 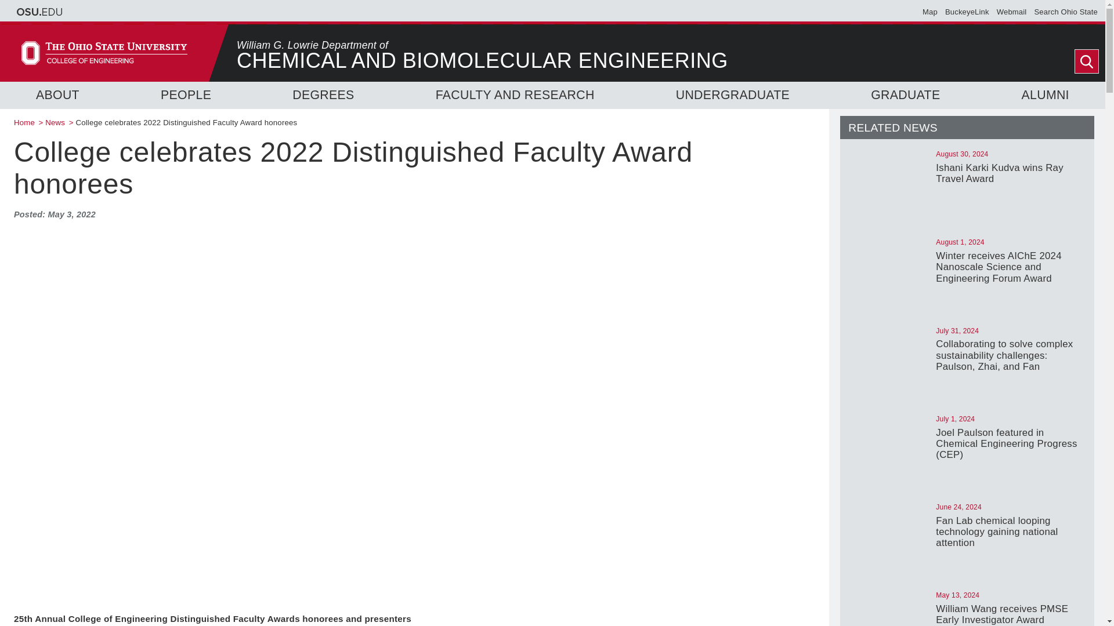 What do you see at coordinates (39, 12) in the screenshot?
I see `The Ohio State University` at bounding box center [39, 12].